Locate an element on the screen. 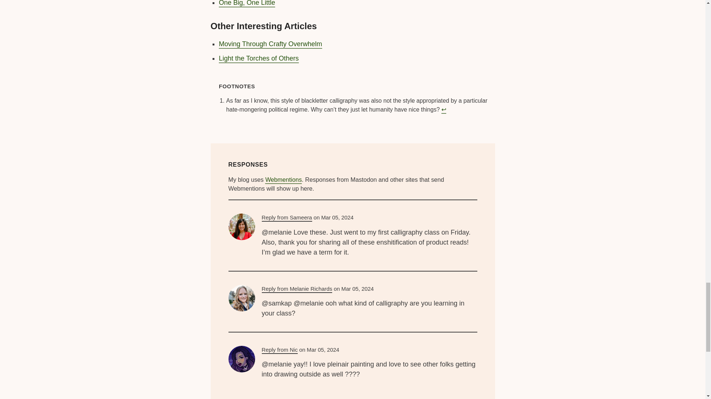 Image resolution: width=711 pixels, height=399 pixels. Reply from Nic is located at coordinates (279, 350).